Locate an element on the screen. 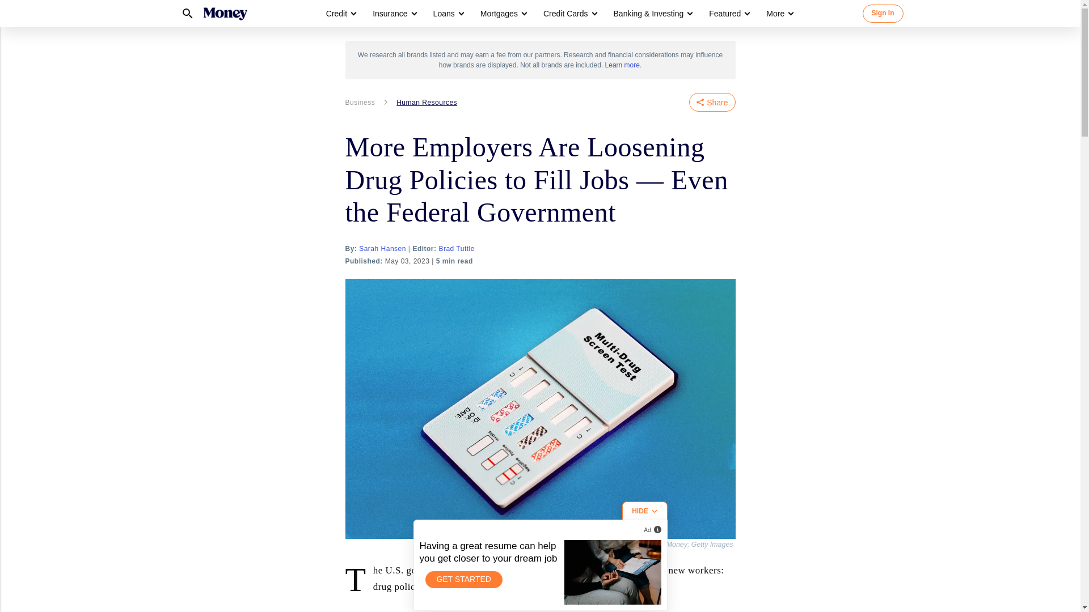  Mortgages is located at coordinates (503, 14).